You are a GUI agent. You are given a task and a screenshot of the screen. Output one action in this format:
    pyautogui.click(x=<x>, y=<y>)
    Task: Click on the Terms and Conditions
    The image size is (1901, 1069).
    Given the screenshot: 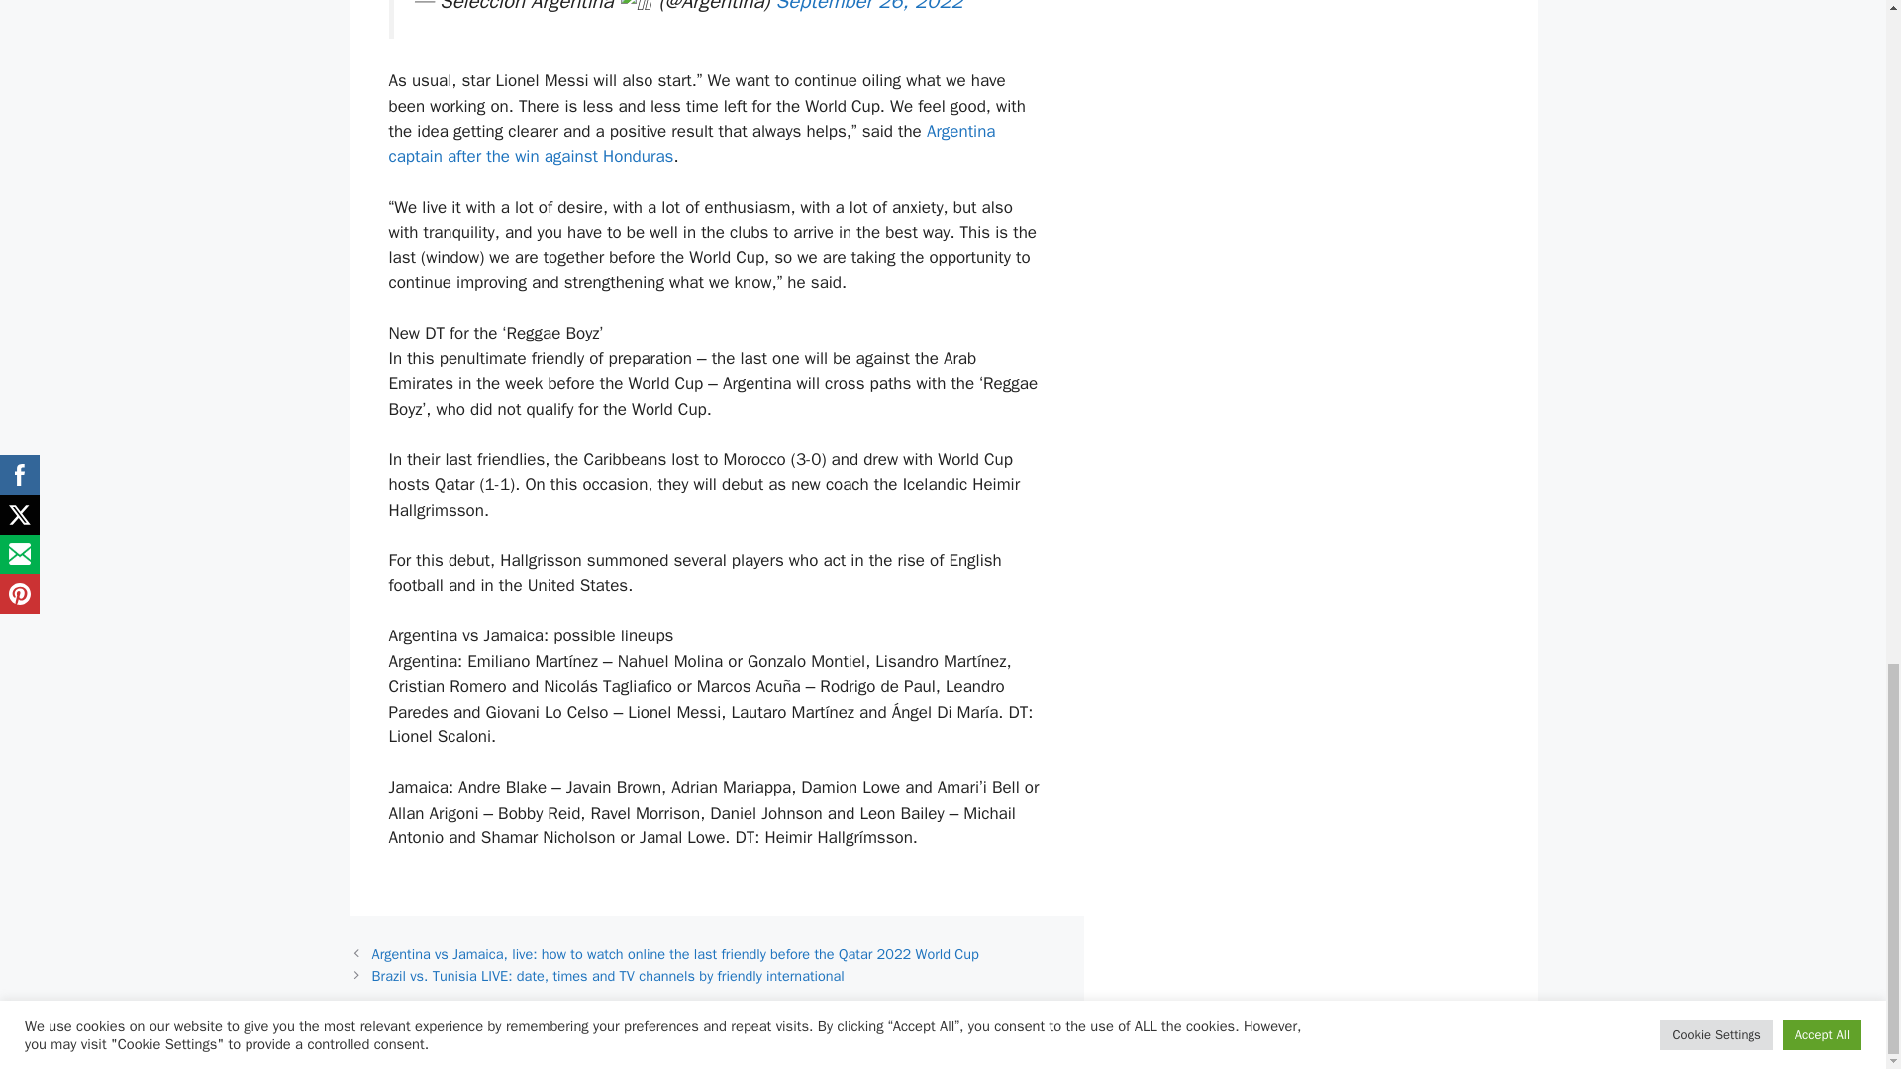 What is the action you would take?
    pyautogui.click(x=1321, y=1037)
    